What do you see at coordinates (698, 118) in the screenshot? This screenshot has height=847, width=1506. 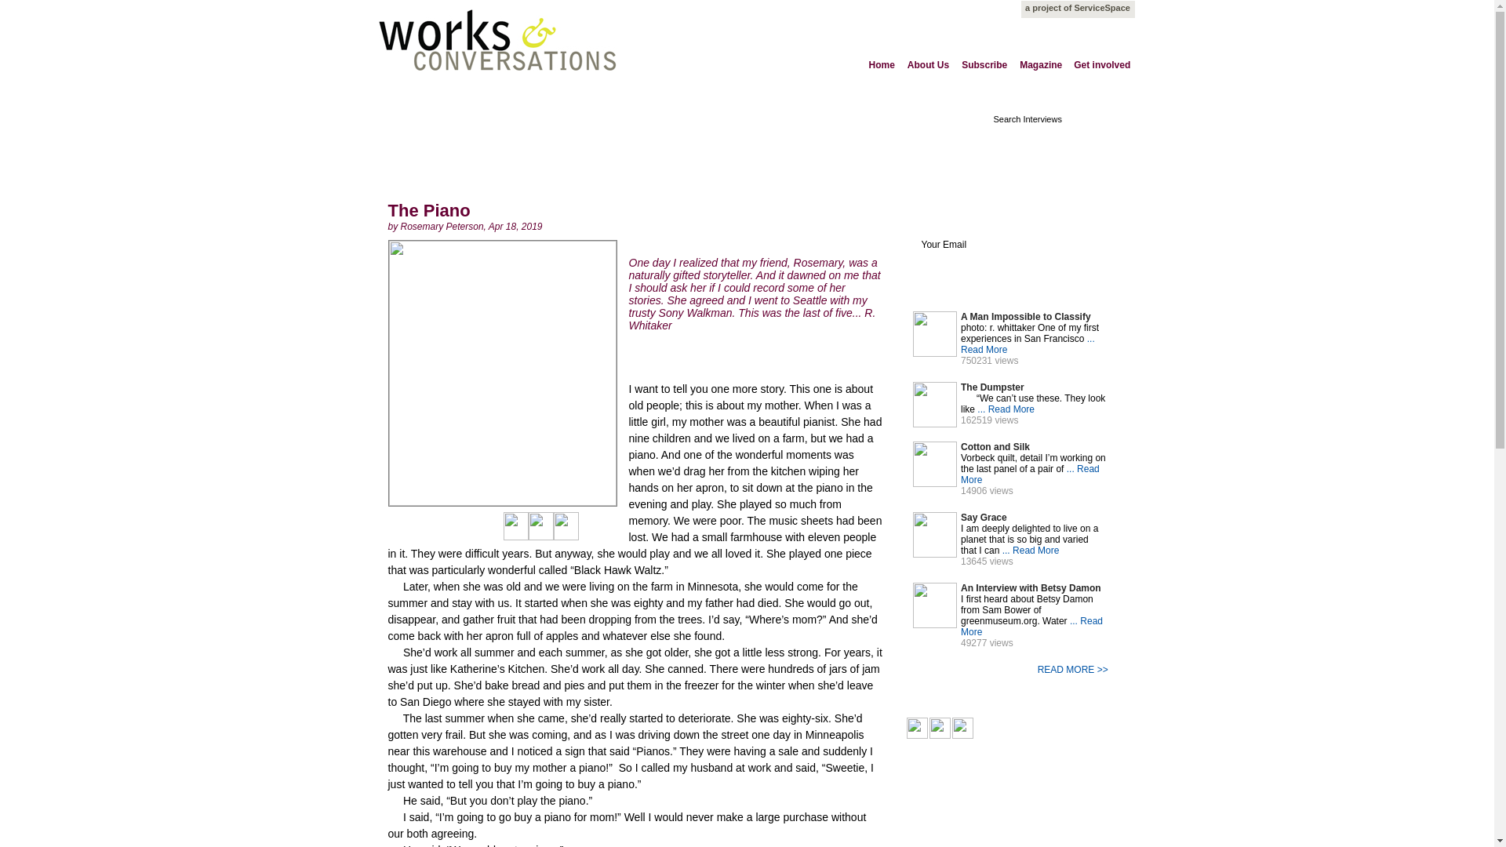 I see `Social Change` at bounding box center [698, 118].